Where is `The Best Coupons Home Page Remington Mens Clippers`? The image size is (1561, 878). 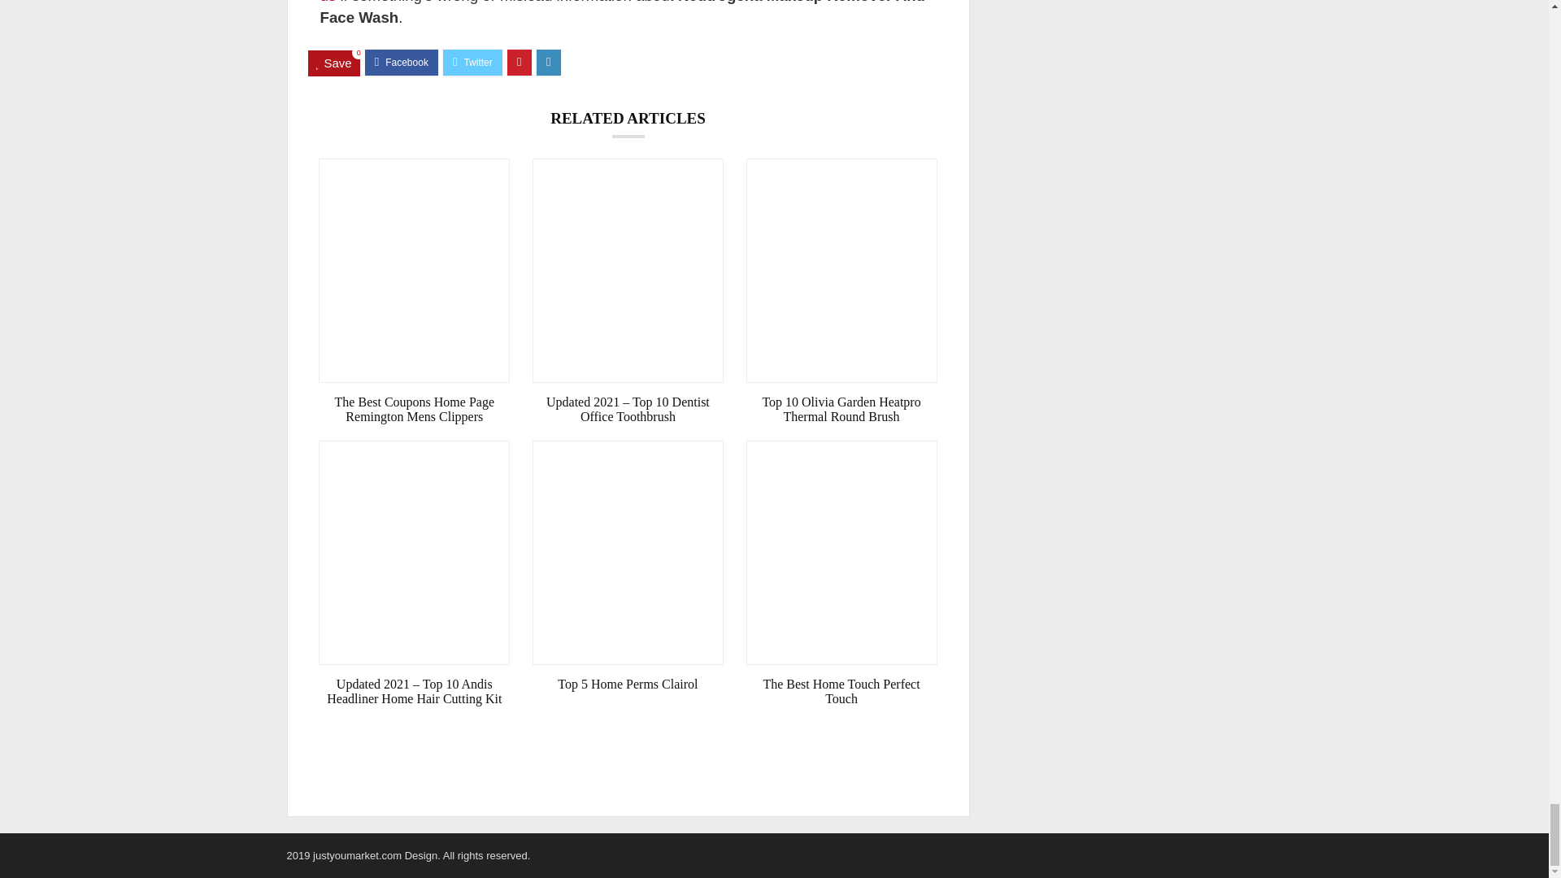 The Best Coupons Home Page Remington Mens Clippers is located at coordinates (414, 410).